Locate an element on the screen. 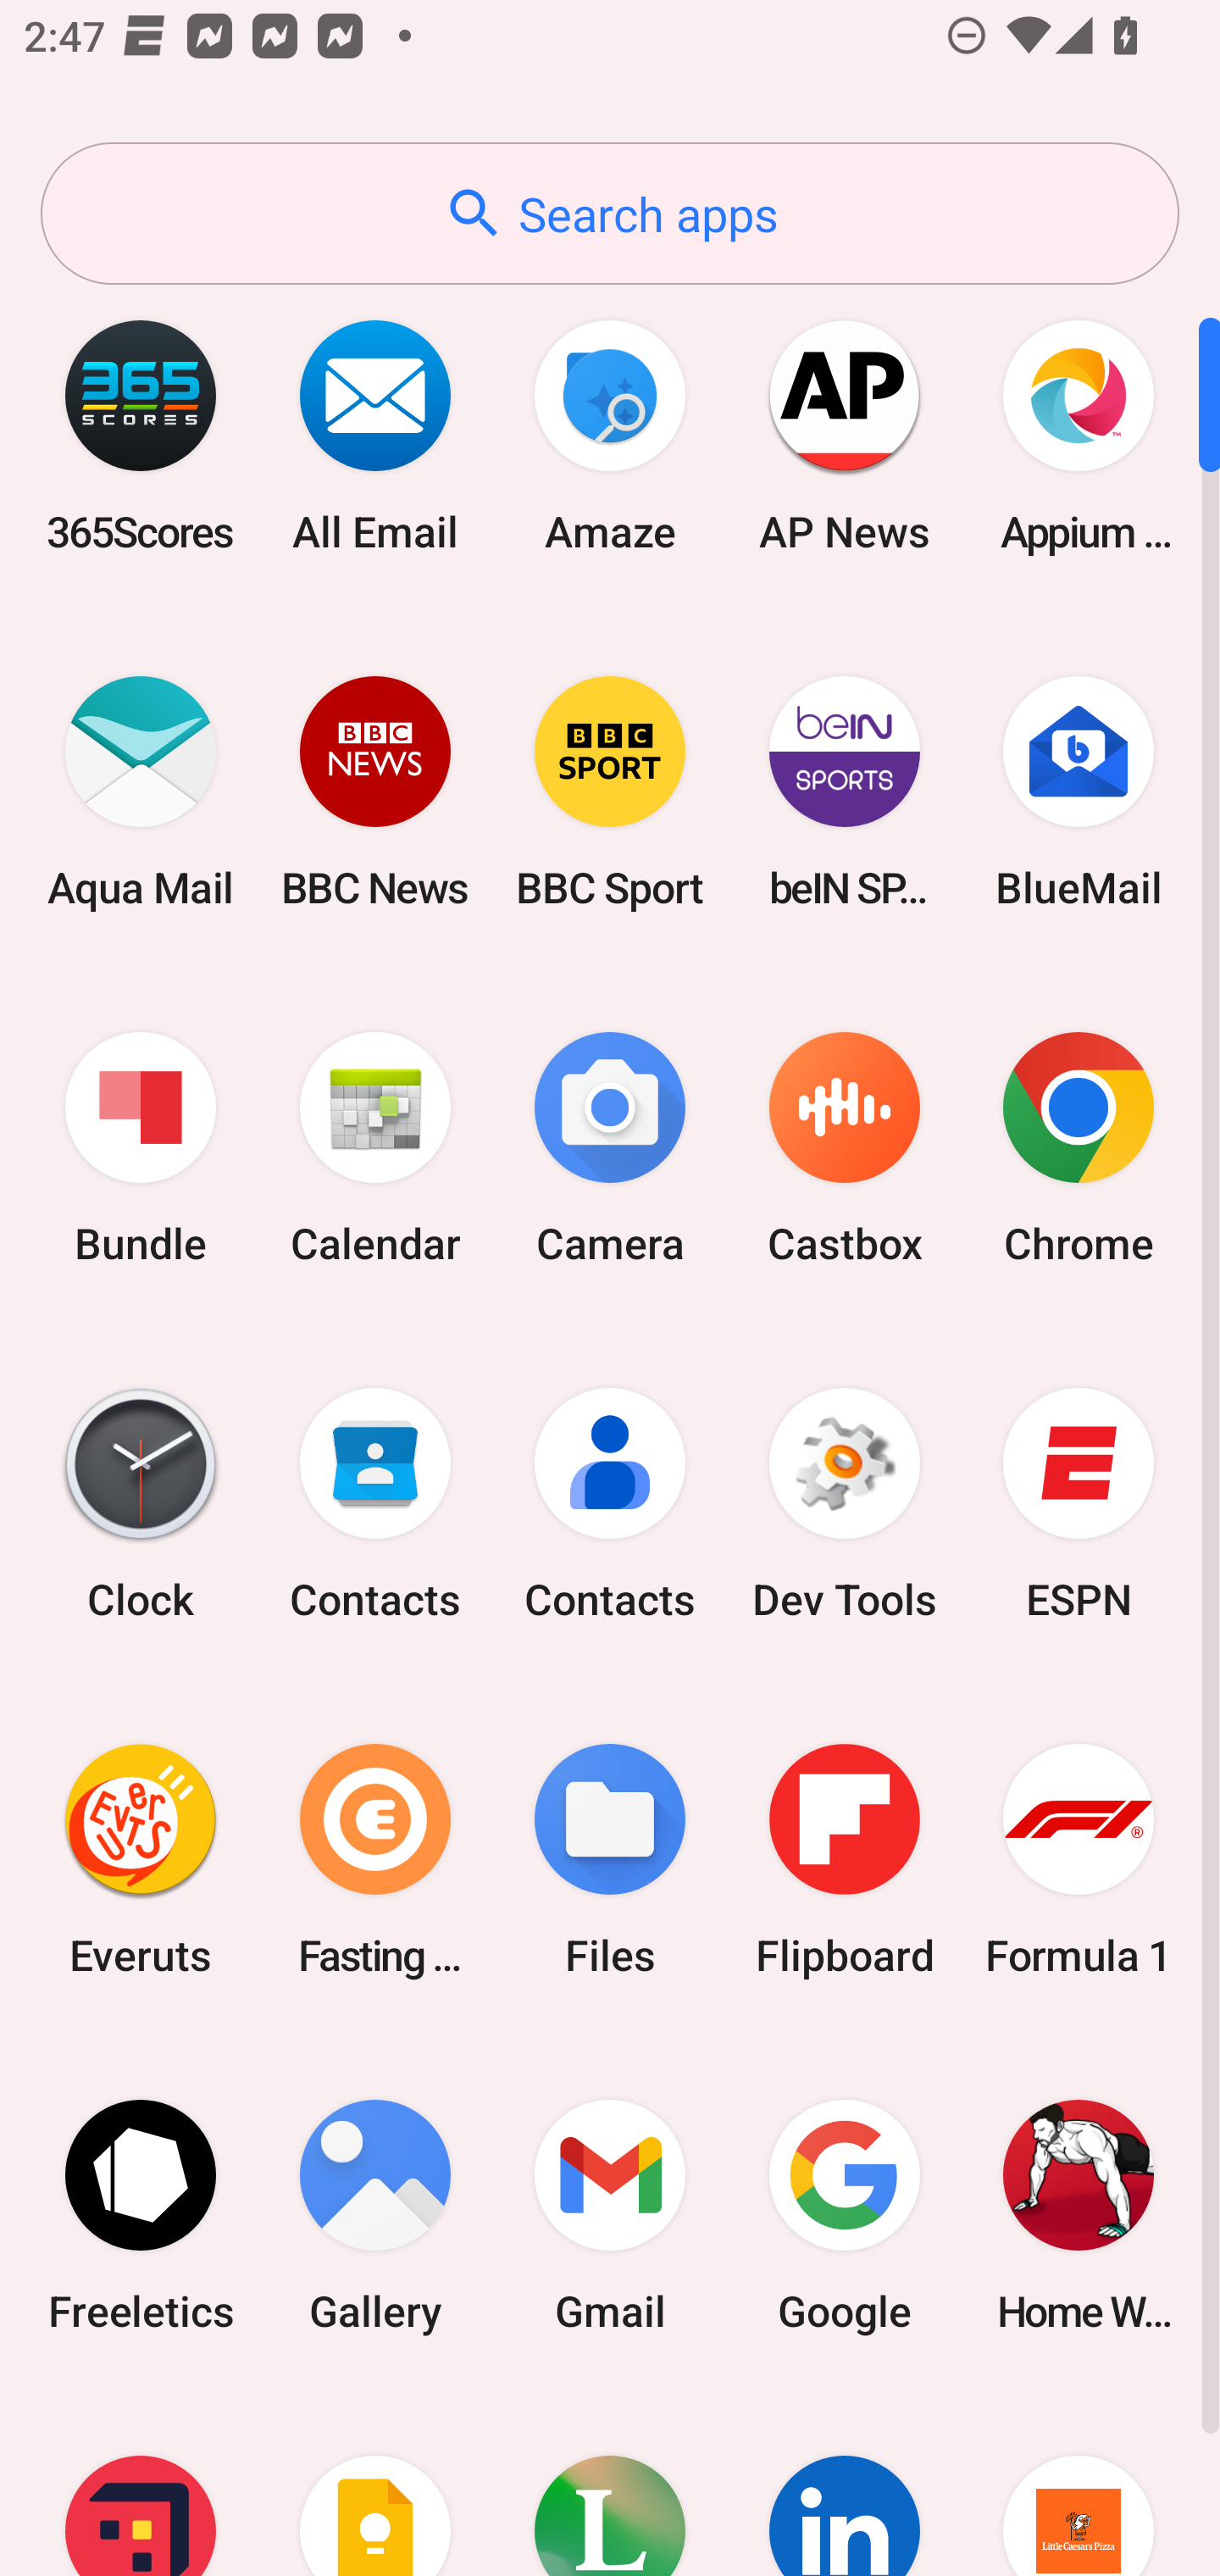 The height and width of the screenshot is (2576, 1220). Clock is located at coordinates (141, 1504).